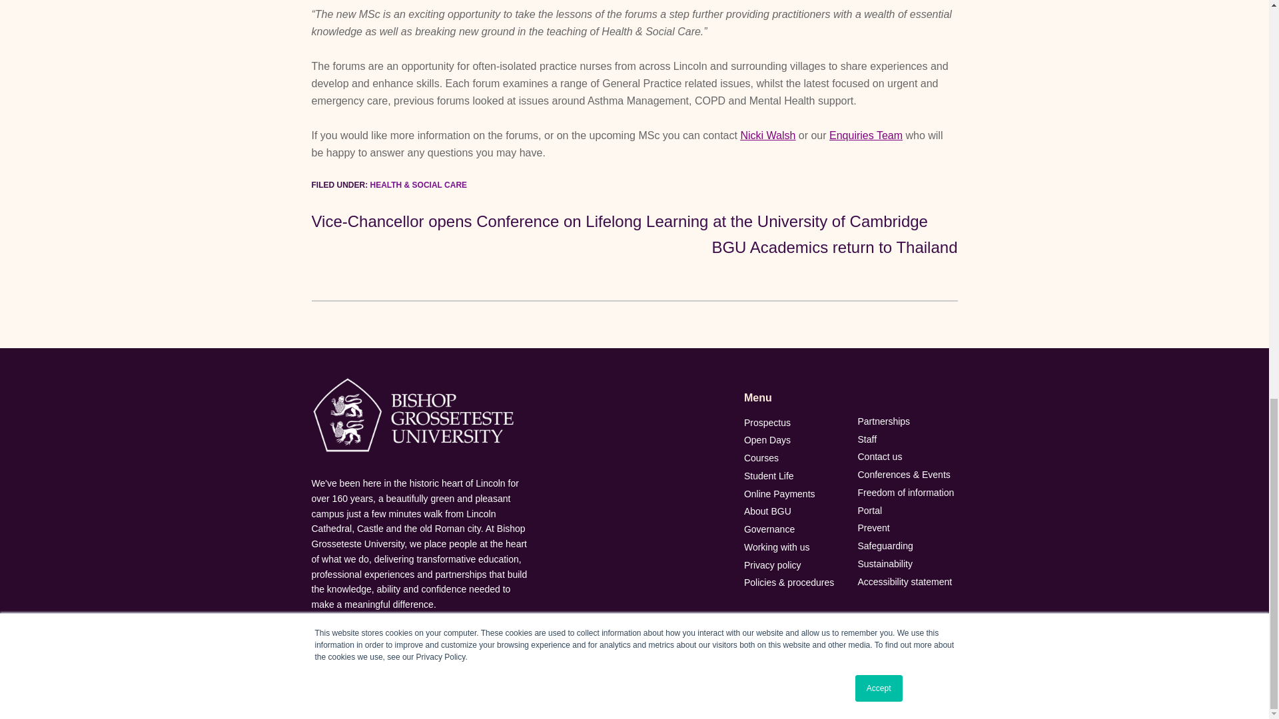 Image resolution: width=1279 pixels, height=719 pixels. I want to click on Nicki Walsh, so click(767, 135).